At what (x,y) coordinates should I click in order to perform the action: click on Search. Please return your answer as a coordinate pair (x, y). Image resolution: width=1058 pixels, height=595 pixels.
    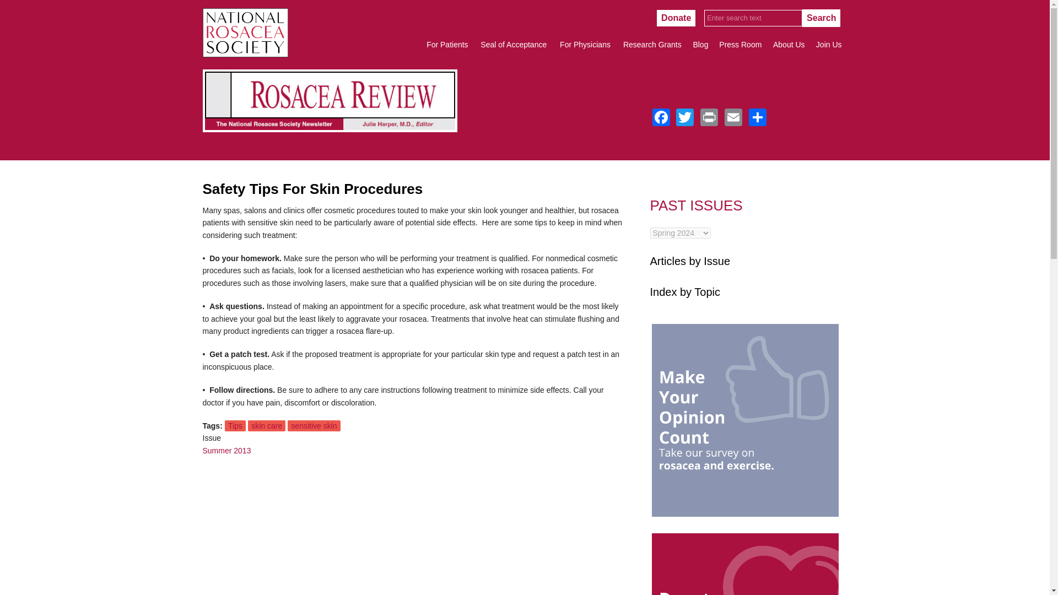
    Looking at the image, I should click on (821, 18).